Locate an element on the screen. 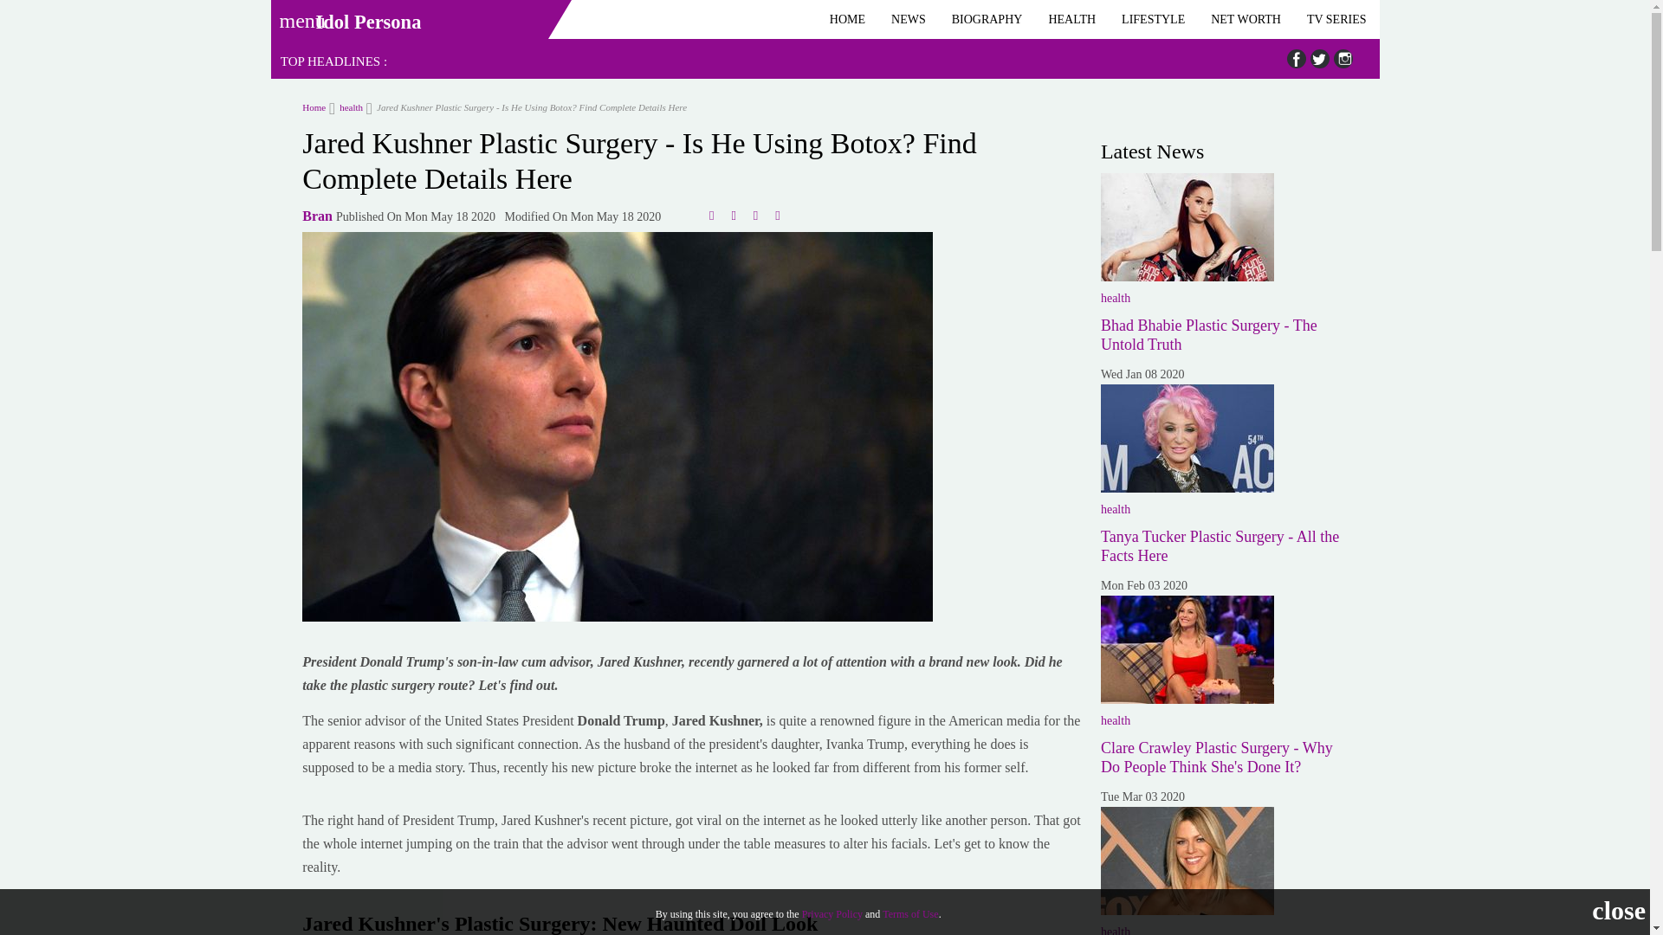  Bhad Bhabie Plastic Surgery - The Untold Truth is located at coordinates (1209, 335).